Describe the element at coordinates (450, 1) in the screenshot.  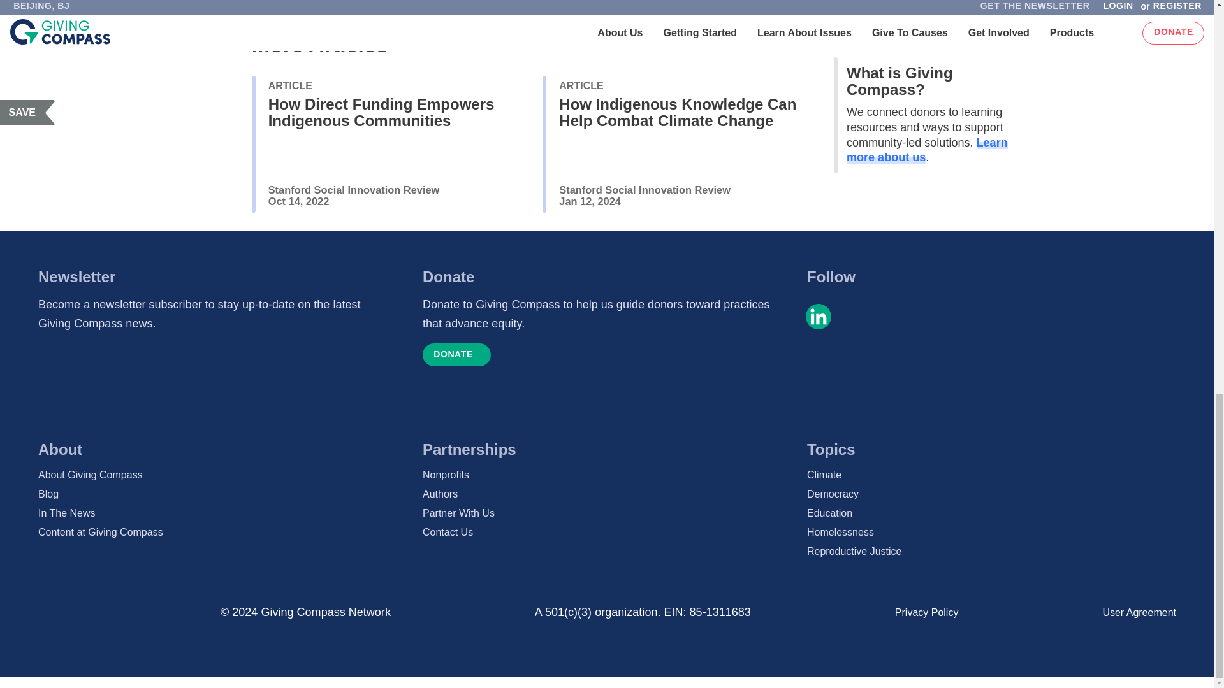
I see `Gender Equity` at that location.